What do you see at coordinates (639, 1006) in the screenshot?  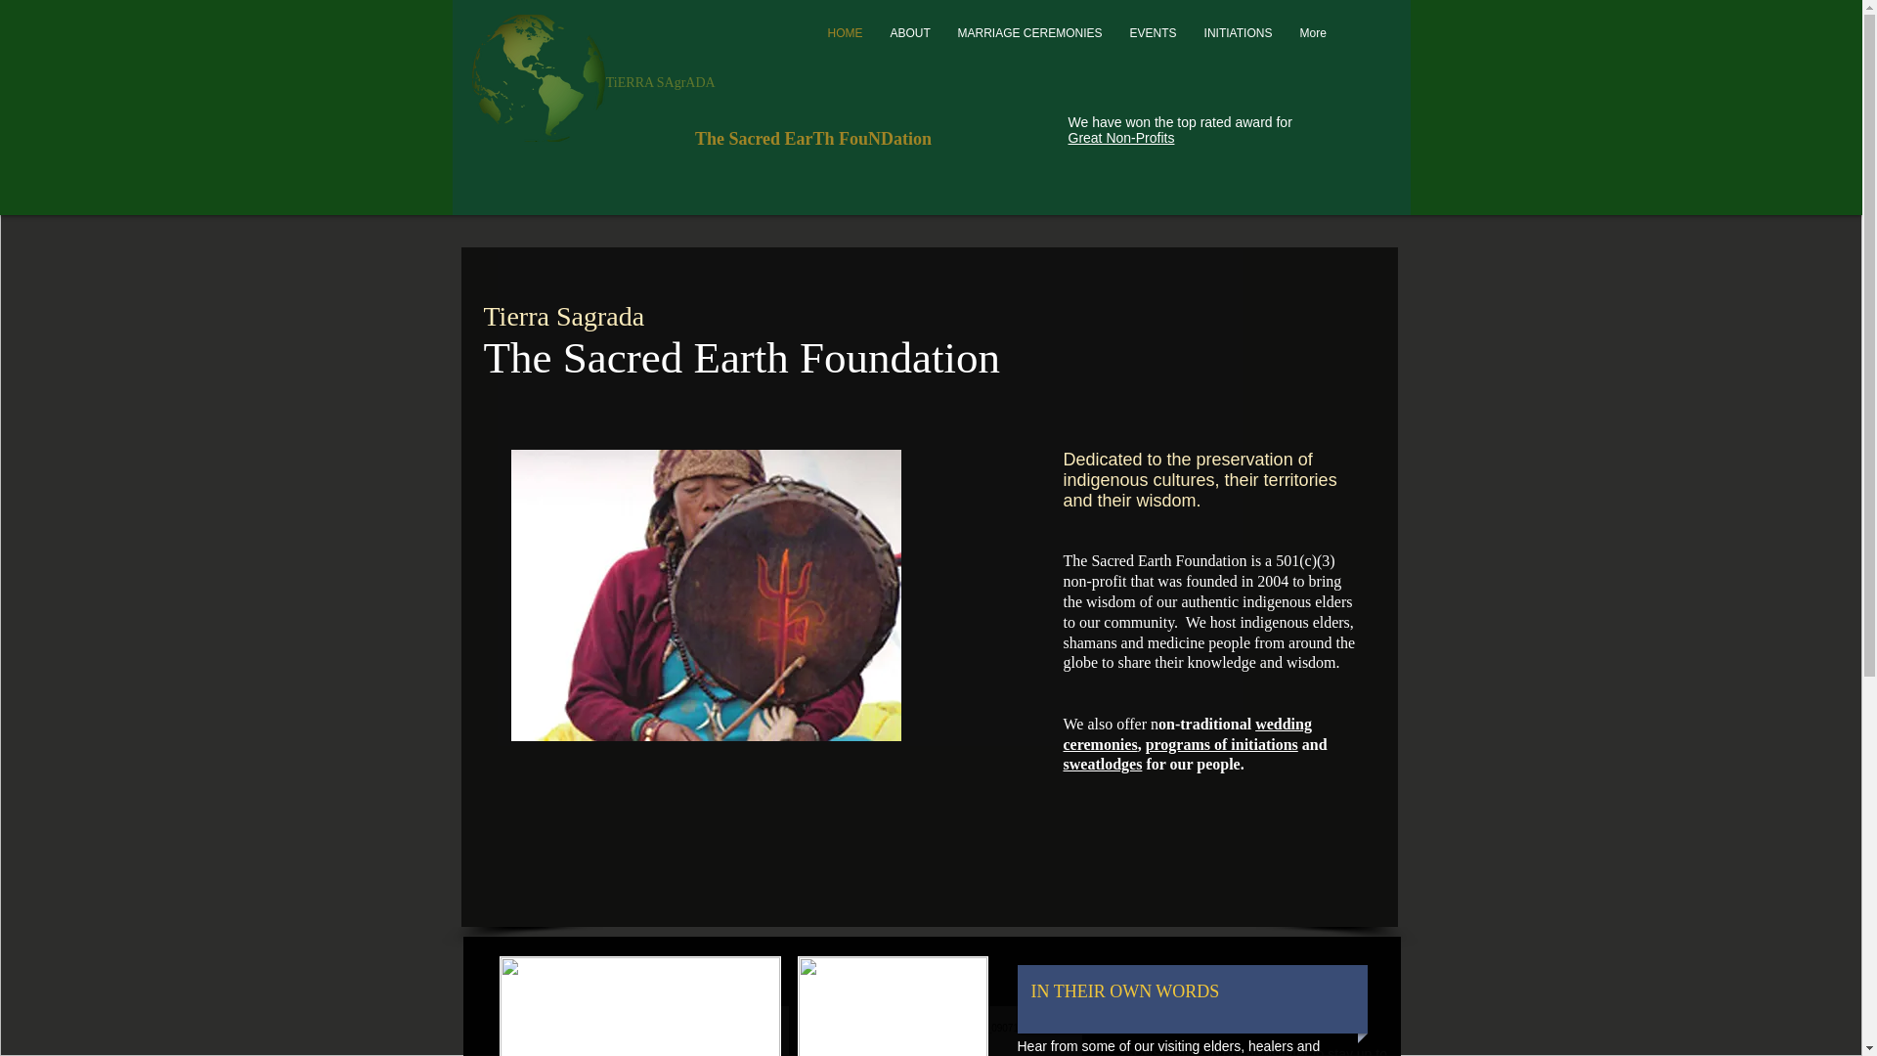 I see `artatsunset.JPG` at bounding box center [639, 1006].